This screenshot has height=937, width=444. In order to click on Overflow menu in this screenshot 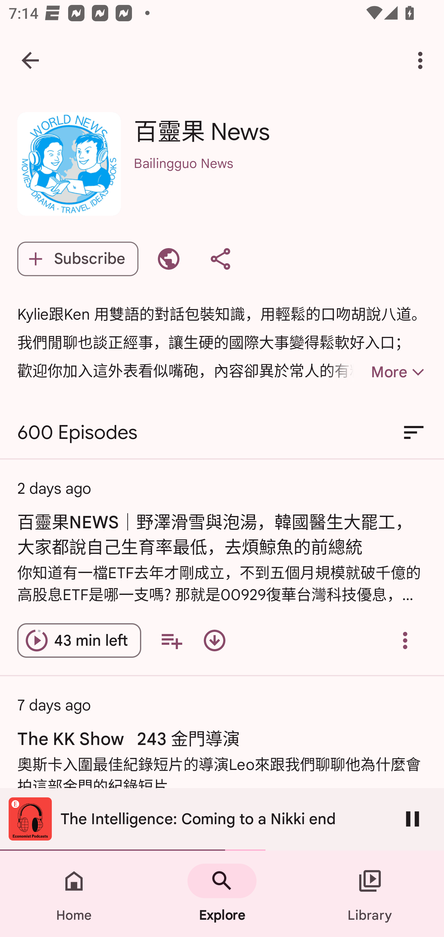, I will do `click(405, 640)`.